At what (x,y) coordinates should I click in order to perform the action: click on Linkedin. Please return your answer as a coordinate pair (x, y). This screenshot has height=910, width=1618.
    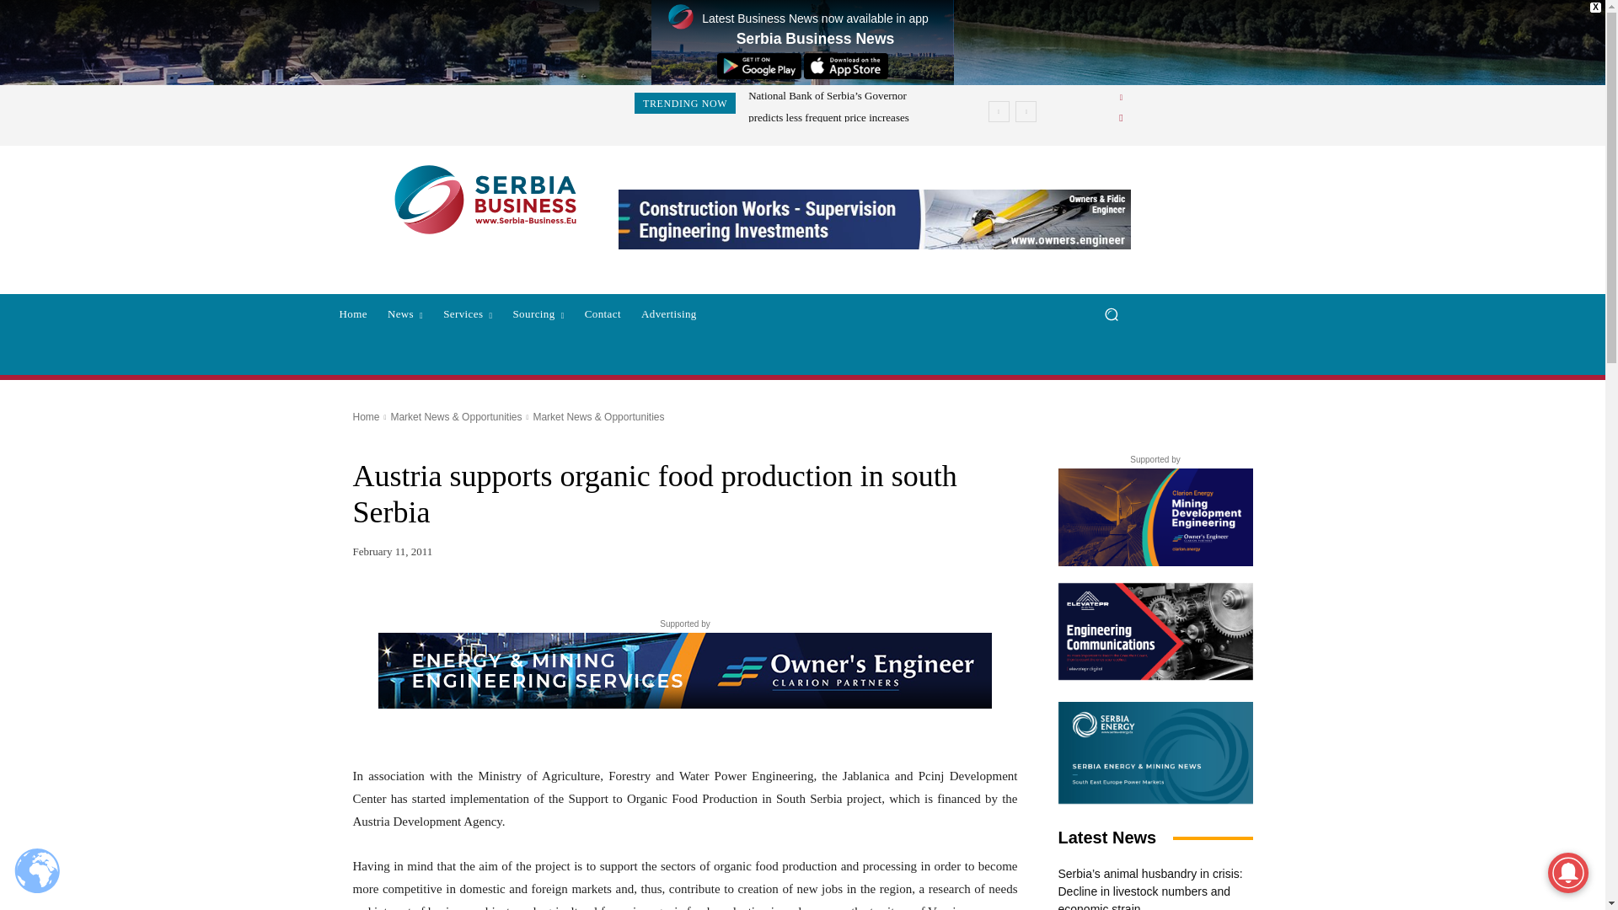
    Looking at the image, I should click on (1121, 98).